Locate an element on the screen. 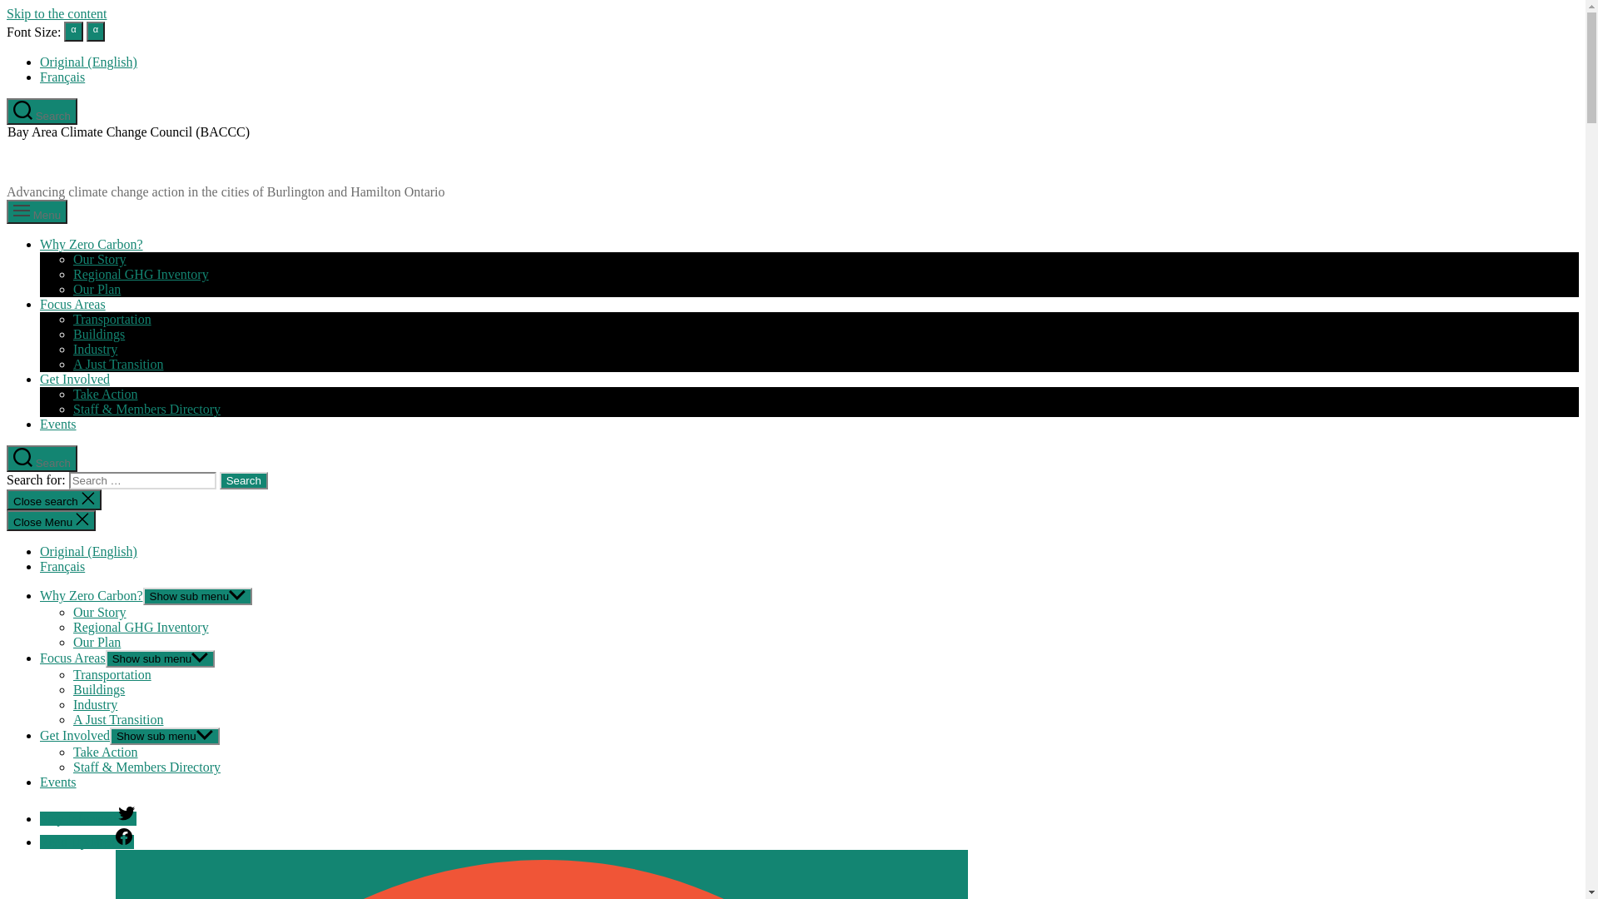 This screenshot has height=899, width=1598. A Just Transition is located at coordinates (118, 719).